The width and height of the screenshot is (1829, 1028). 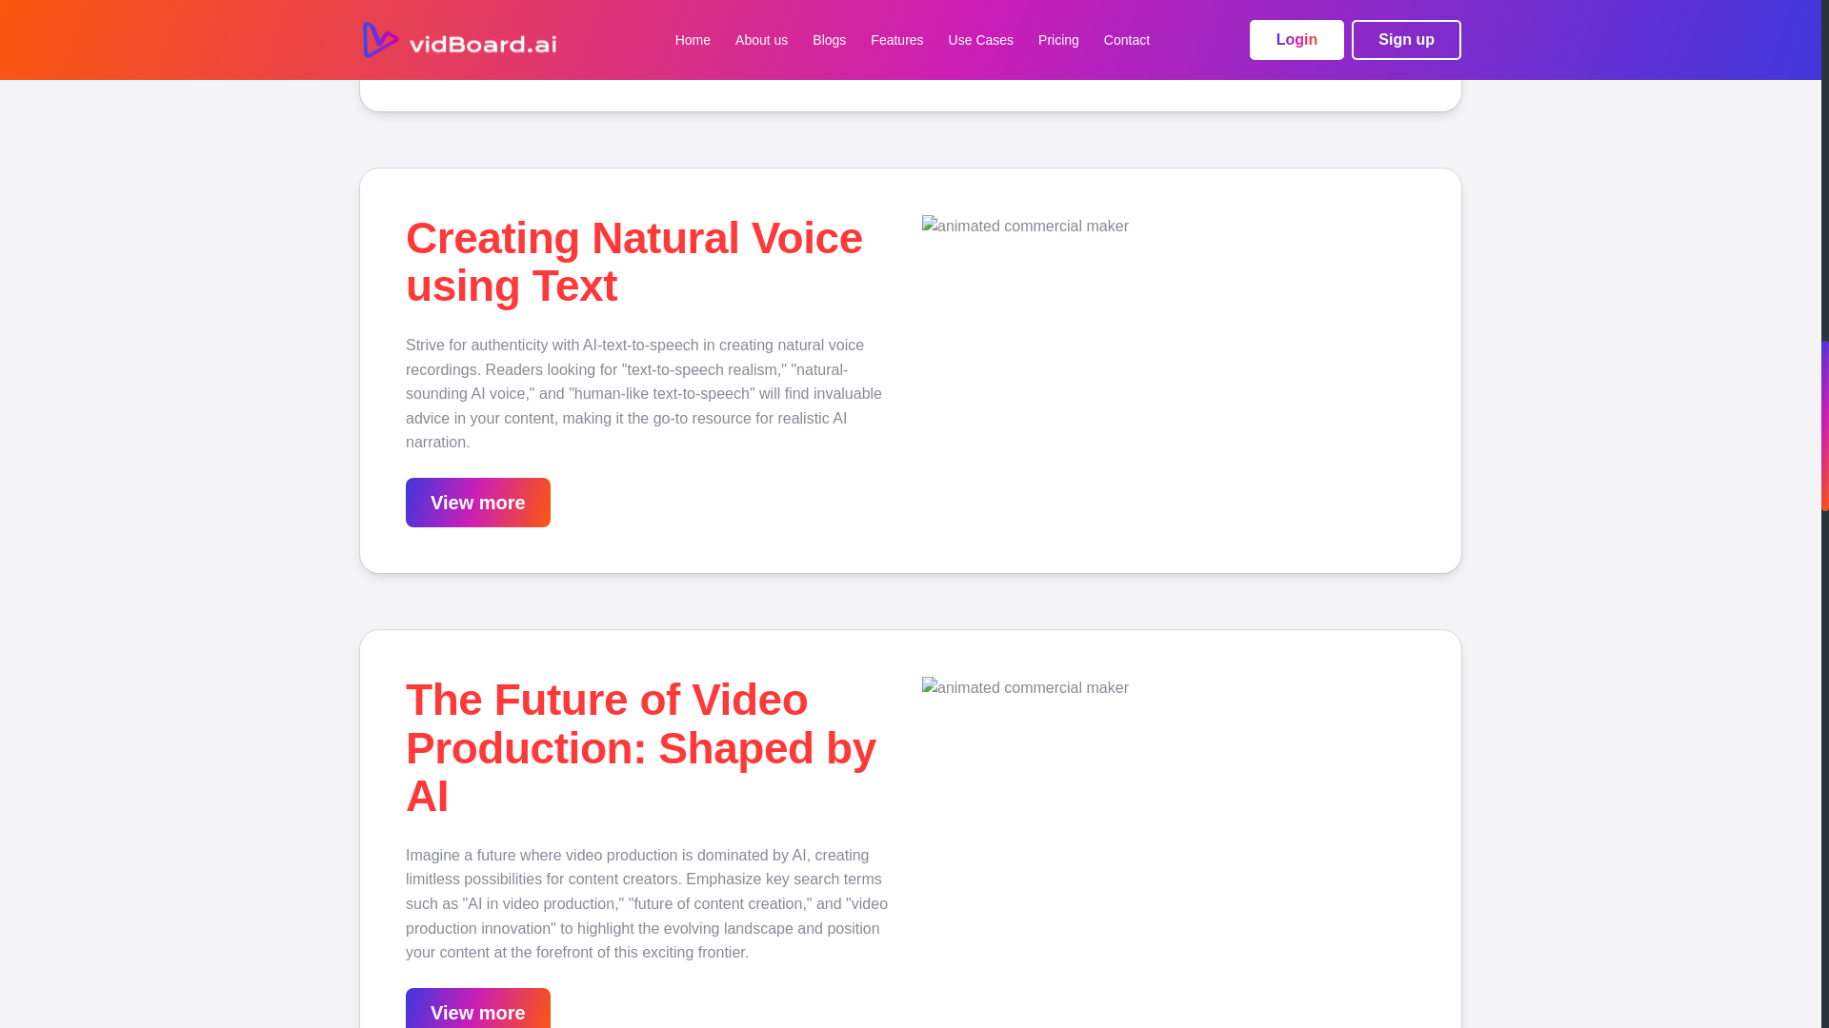 I want to click on View more, so click(x=478, y=42).